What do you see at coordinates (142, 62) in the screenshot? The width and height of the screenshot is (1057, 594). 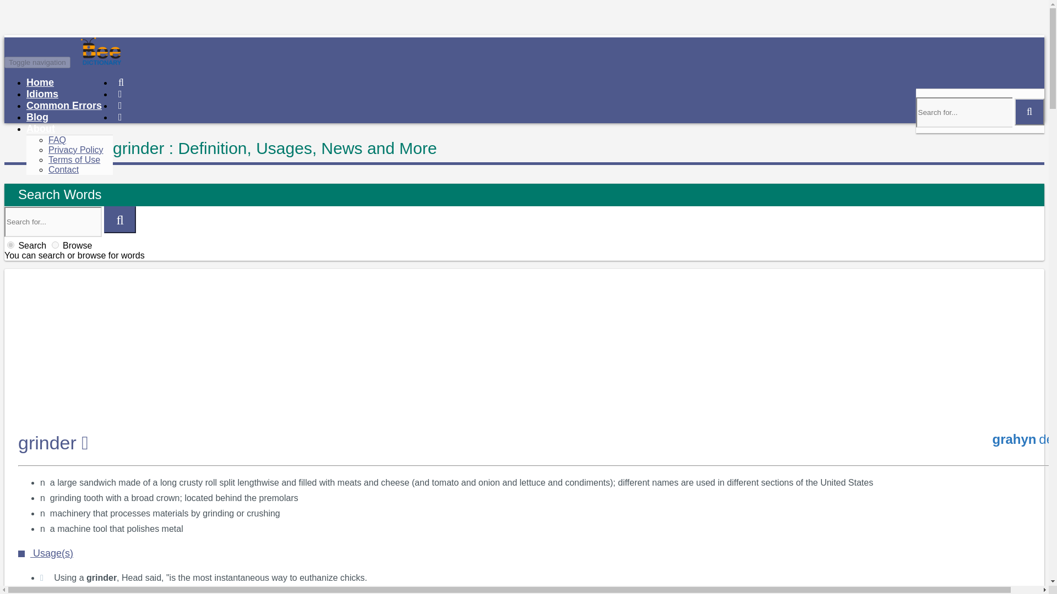 I see `logo` at bounding box center [142, 62].